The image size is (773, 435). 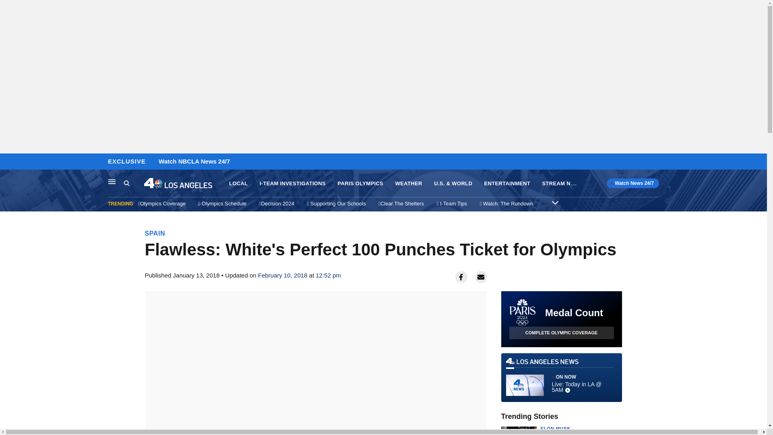 What do you see at coordinates (555, 429) in the screenshot?
I see `ELON MUSK` at bounding box center [555, 429].